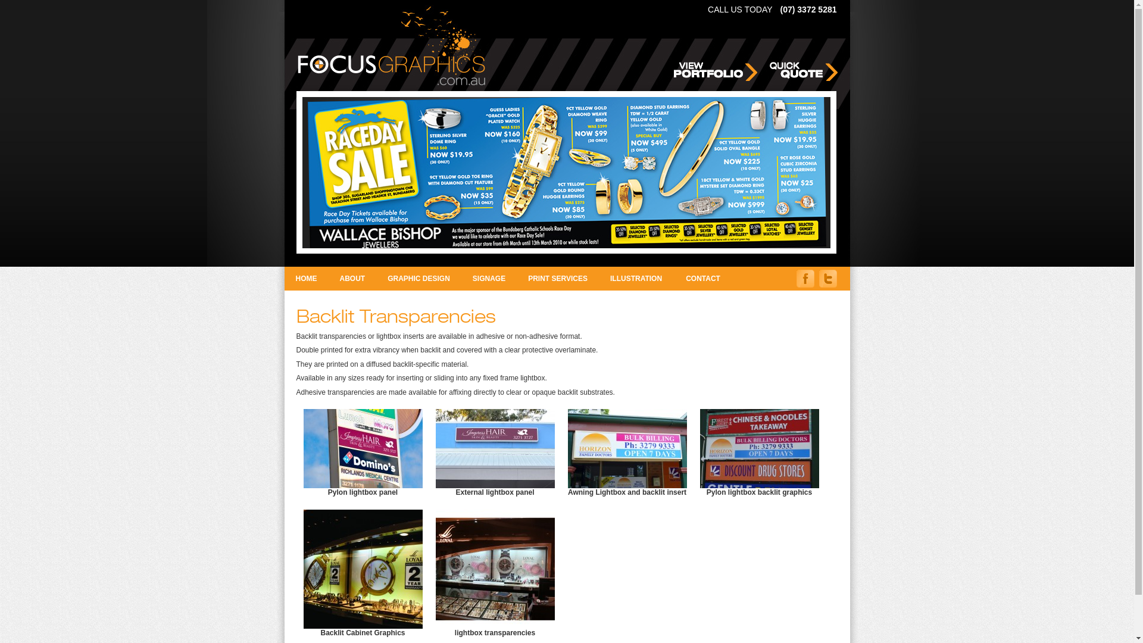 This screenshot has height=643, width=1143. What do you see at coordinates (489, 279) in the screenshot?
I see `SIGNAGE` at bounding box center [489, 279].